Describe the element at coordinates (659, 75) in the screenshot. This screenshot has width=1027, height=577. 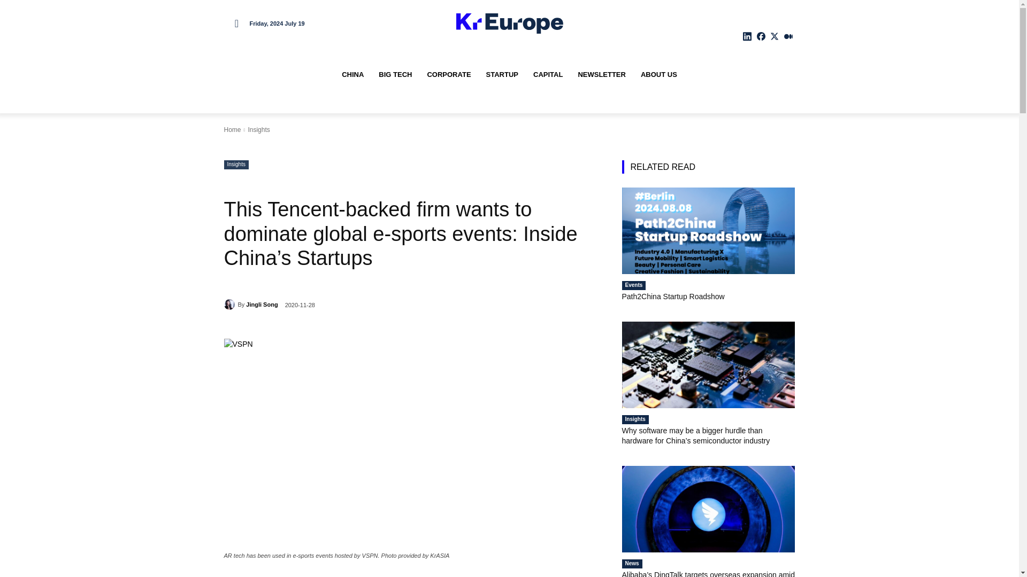
I see `ABOUT US` at that location.